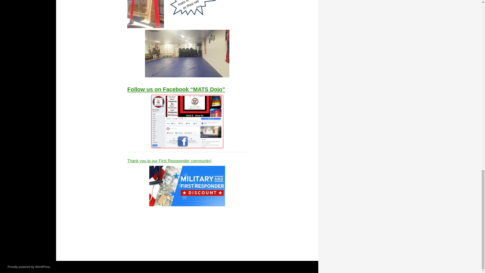  What do you see at coordinates (187, 183) in the screenshot?
I see `Thank you to our First Resoponder community!` at bounding box center [187, 183].